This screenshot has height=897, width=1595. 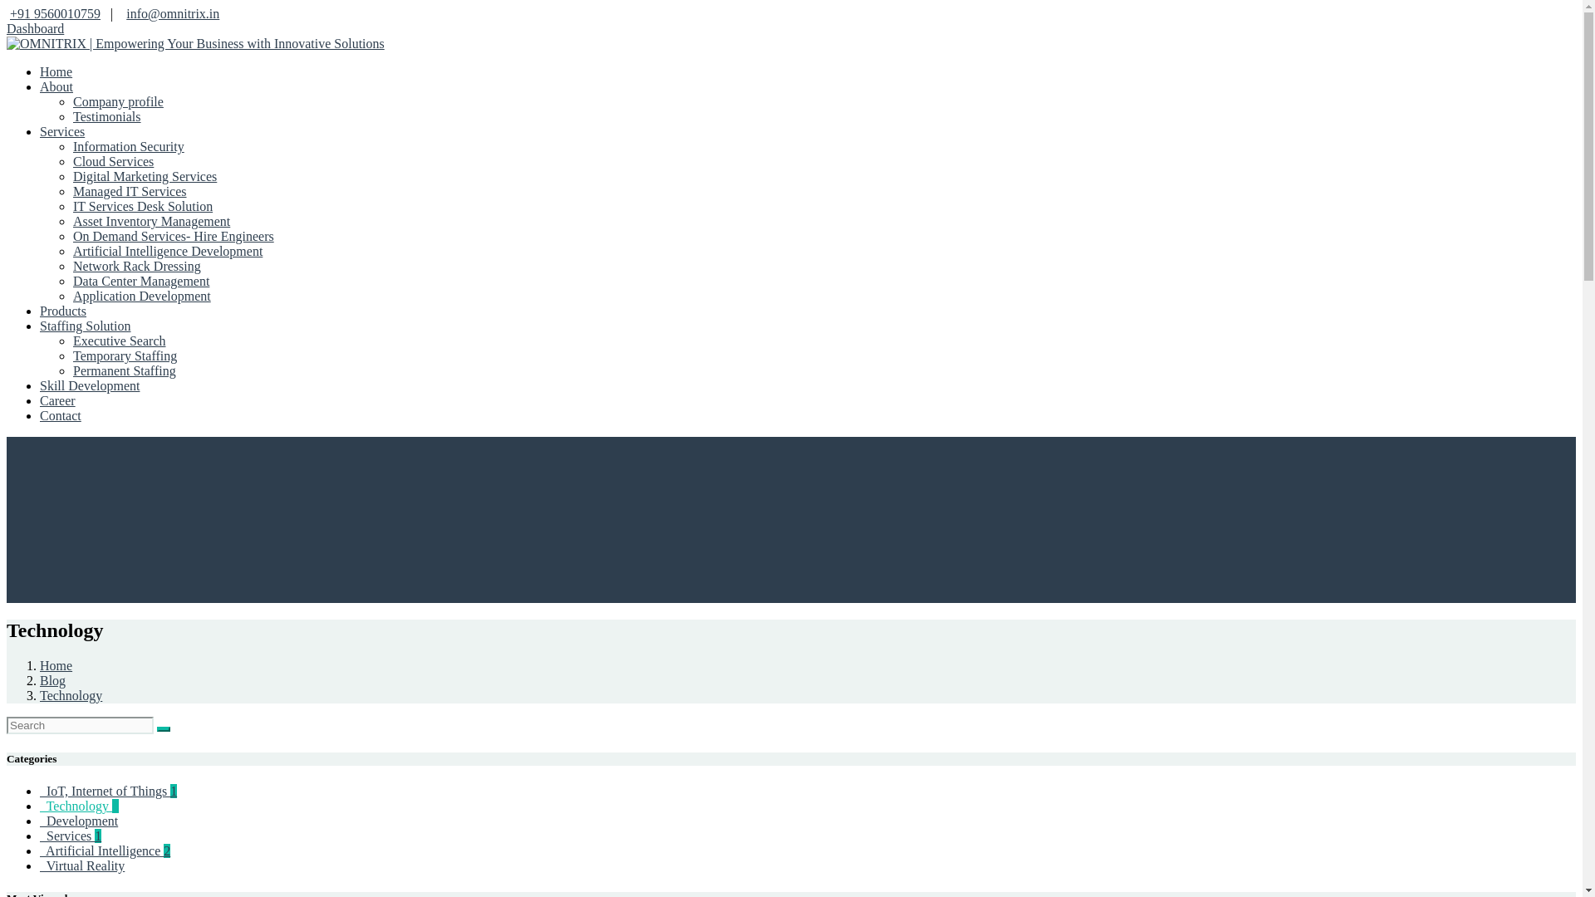 I want to click on   IoT, Internet of Things 1, so click(x=108, y=791).